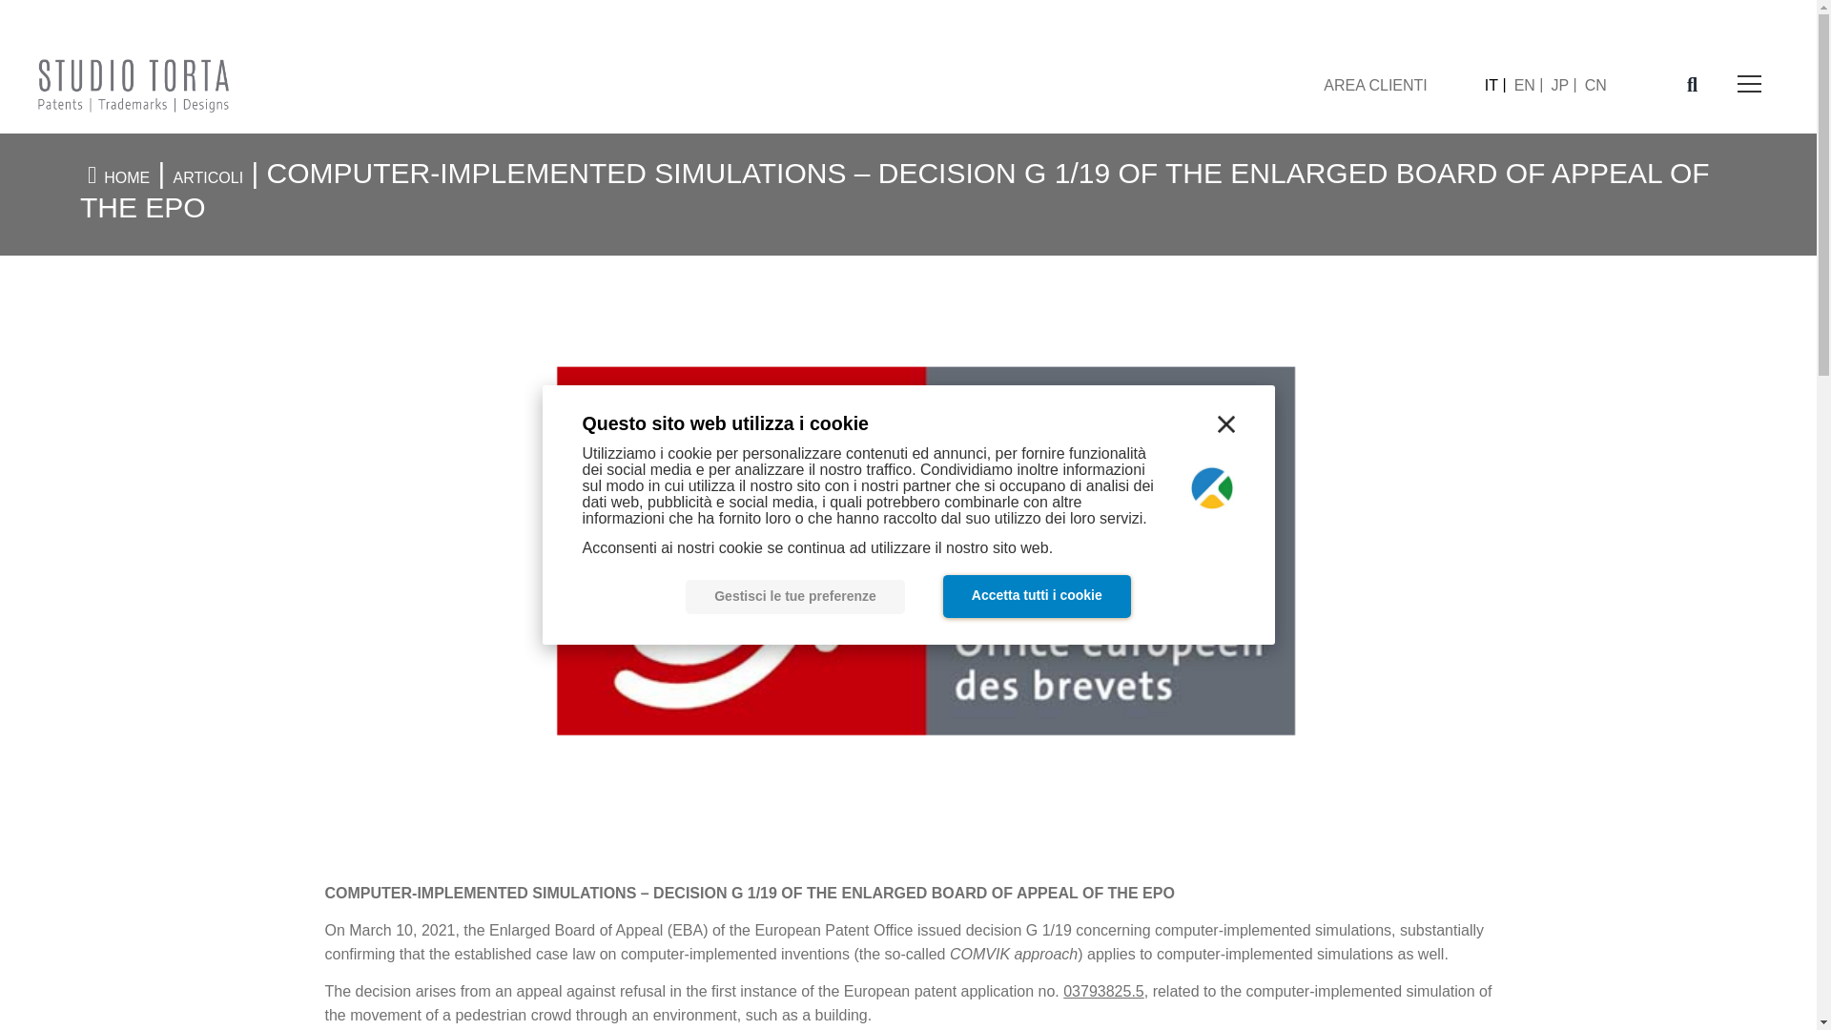 The image size is (1831, 1030). What do you see at coordinates (208, 177) in the screenshot?
I see `ARTICOLI` at bounding box center [208, 177].